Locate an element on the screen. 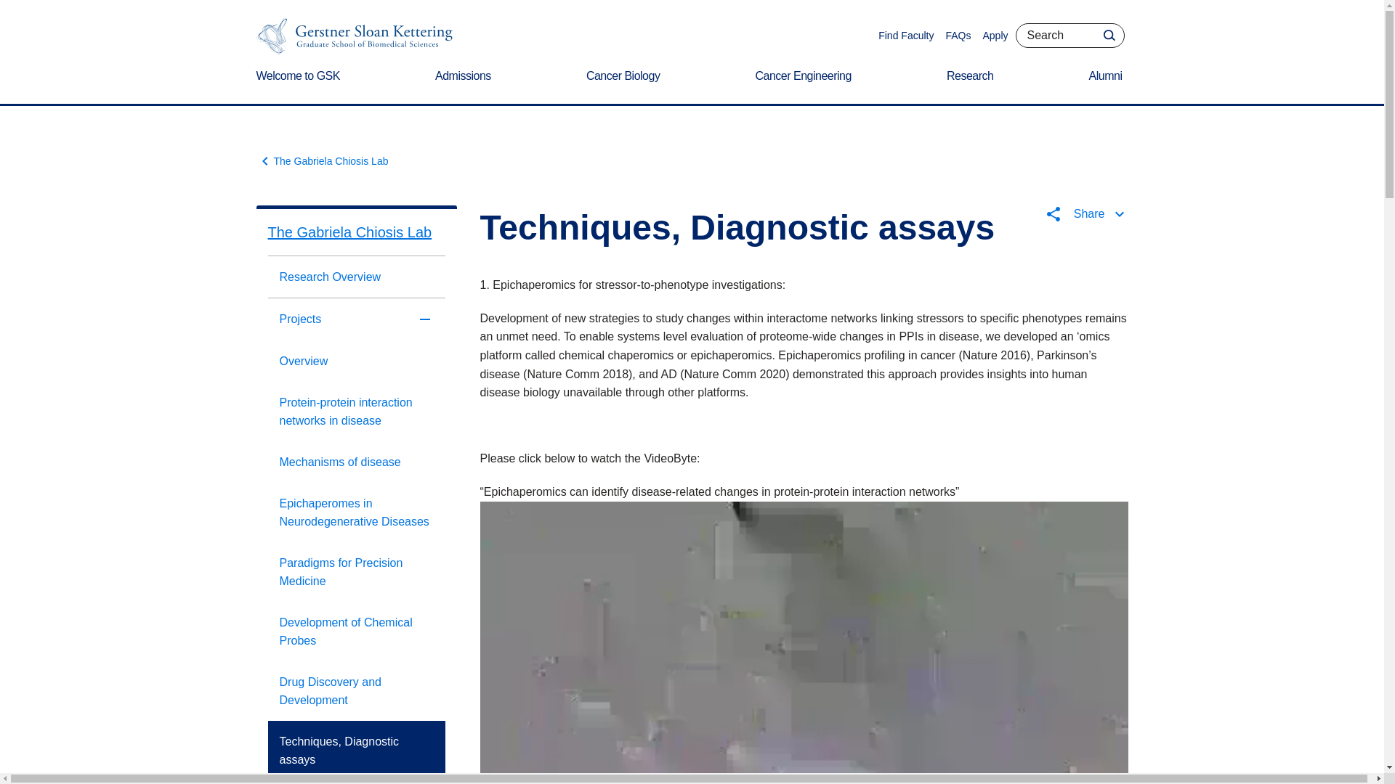 The image size is (1395, 784). Apply is located at coordinates (994, 36).